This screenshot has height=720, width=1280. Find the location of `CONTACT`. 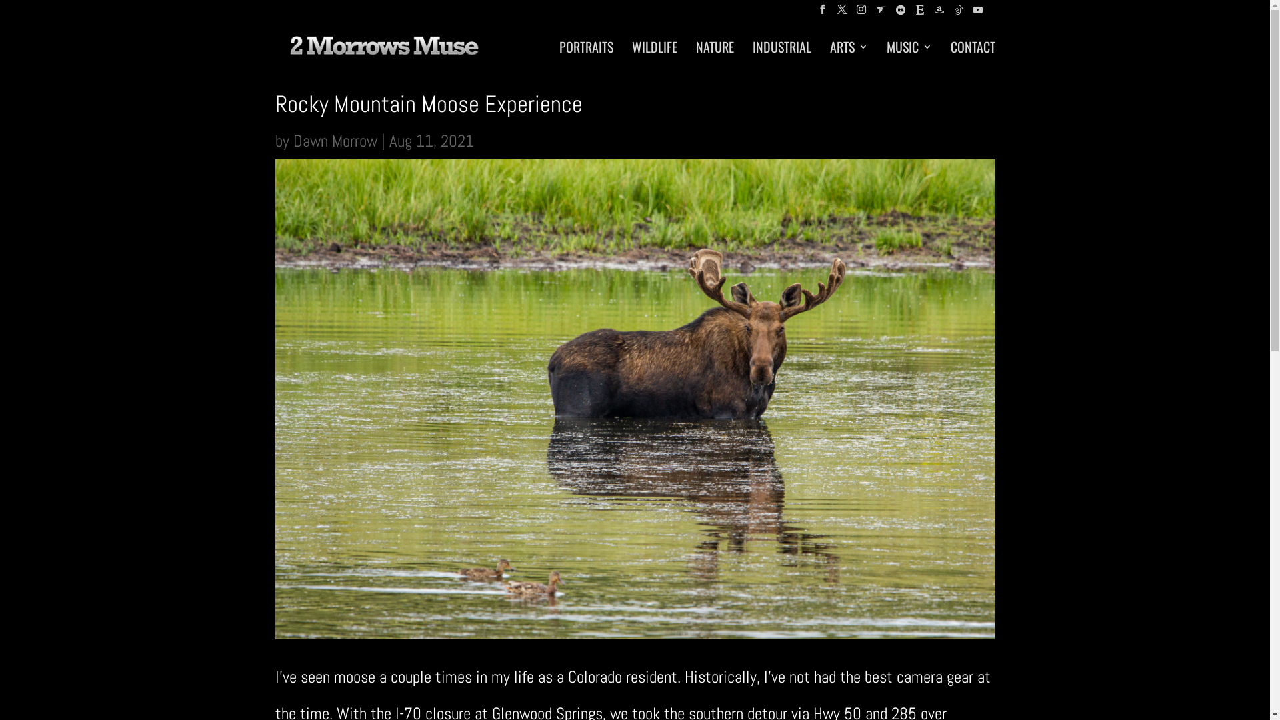

CONTACT is located at coordinates (973, 56).